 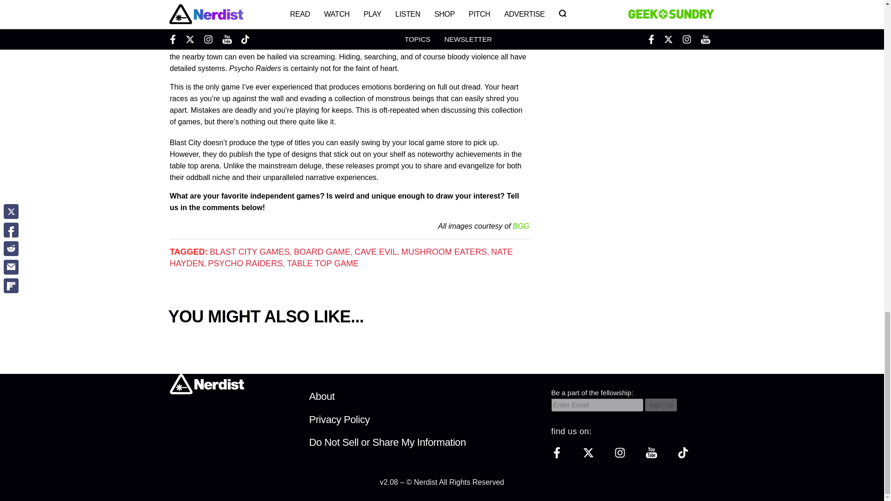 What do you see at coordinates (323, 263) in the screenshot?
I see `TABLE TOP GAME` at bounding box center [323, 263].